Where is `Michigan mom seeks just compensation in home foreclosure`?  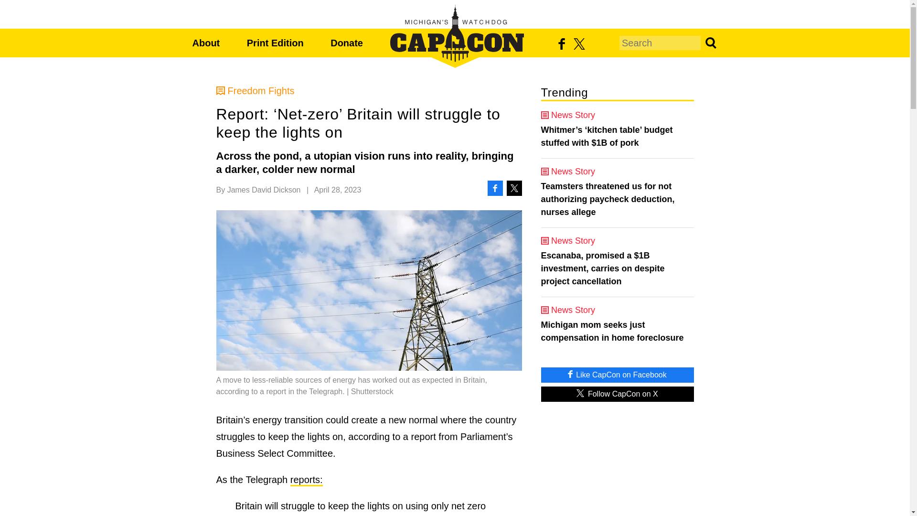 Michigan mom seeks just compensation in home foreclosure is located at coordinates (617, 332).